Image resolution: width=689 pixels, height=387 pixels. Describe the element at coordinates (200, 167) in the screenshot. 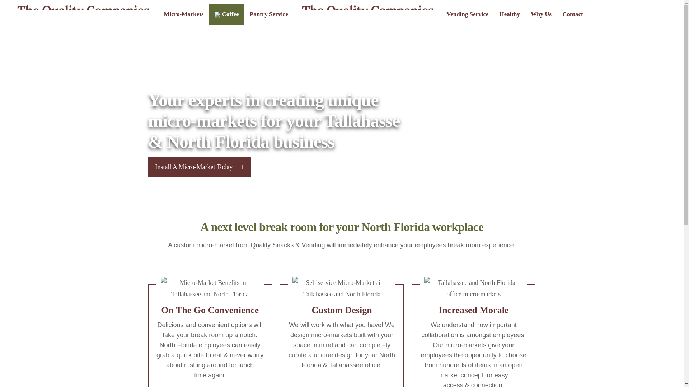

I see `Install A Micro-Market Today` at that location.